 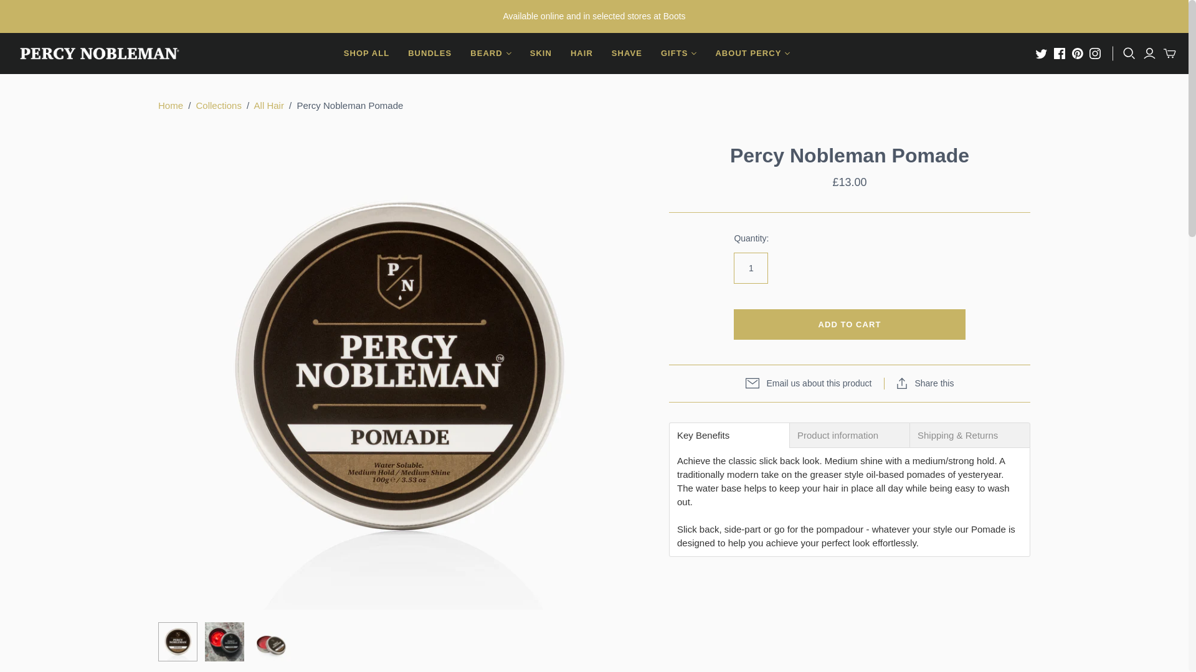 What do you see at coordinates (751, 268) in the screenshot?
I see `1` at bounding box center [751, 268].